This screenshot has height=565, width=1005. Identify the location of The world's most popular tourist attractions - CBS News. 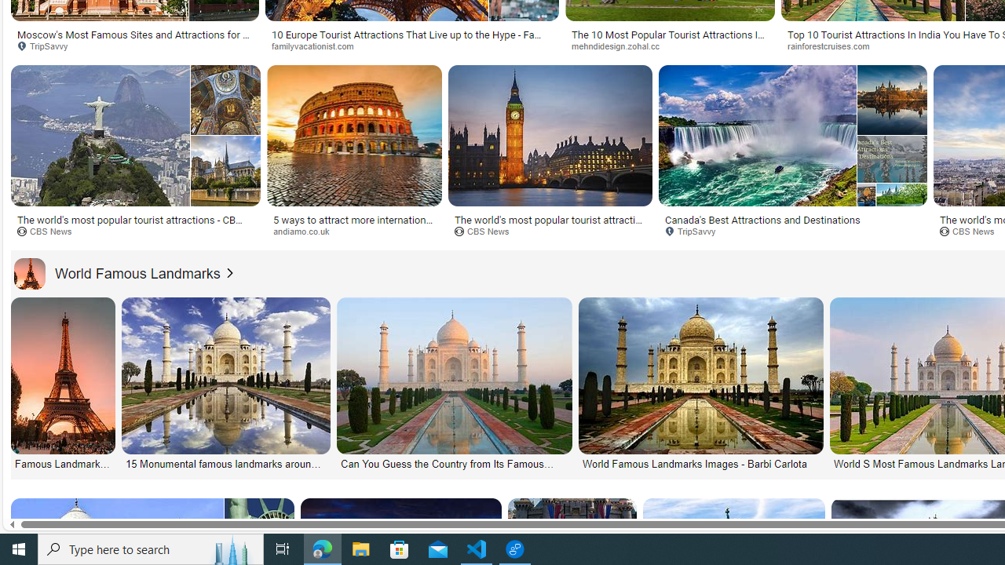
(135, 224).